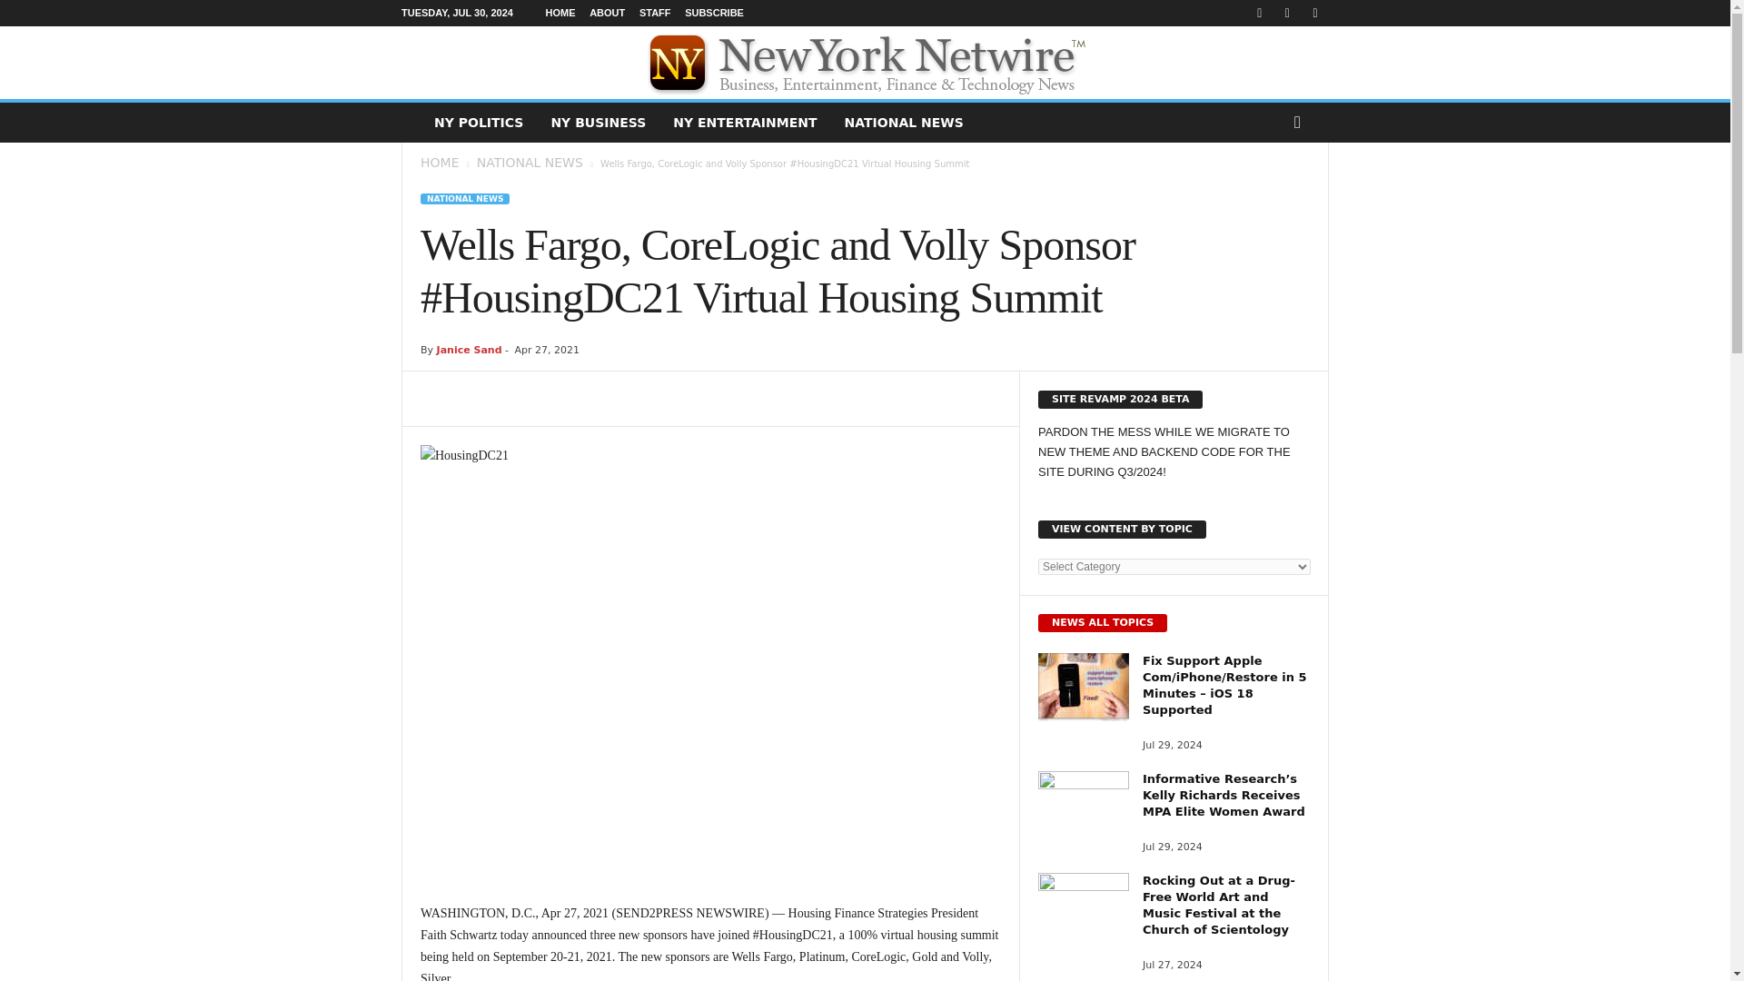 This screenshot has height=981, width=1744. Describe the element at coordinates (464, 198) in the screenshot. I see `NATIONAL NEWS` at that location.